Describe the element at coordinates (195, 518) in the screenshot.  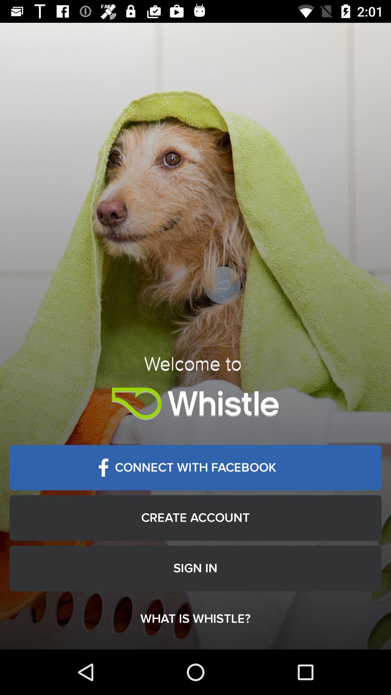
I see `swipe to create account` at that location.